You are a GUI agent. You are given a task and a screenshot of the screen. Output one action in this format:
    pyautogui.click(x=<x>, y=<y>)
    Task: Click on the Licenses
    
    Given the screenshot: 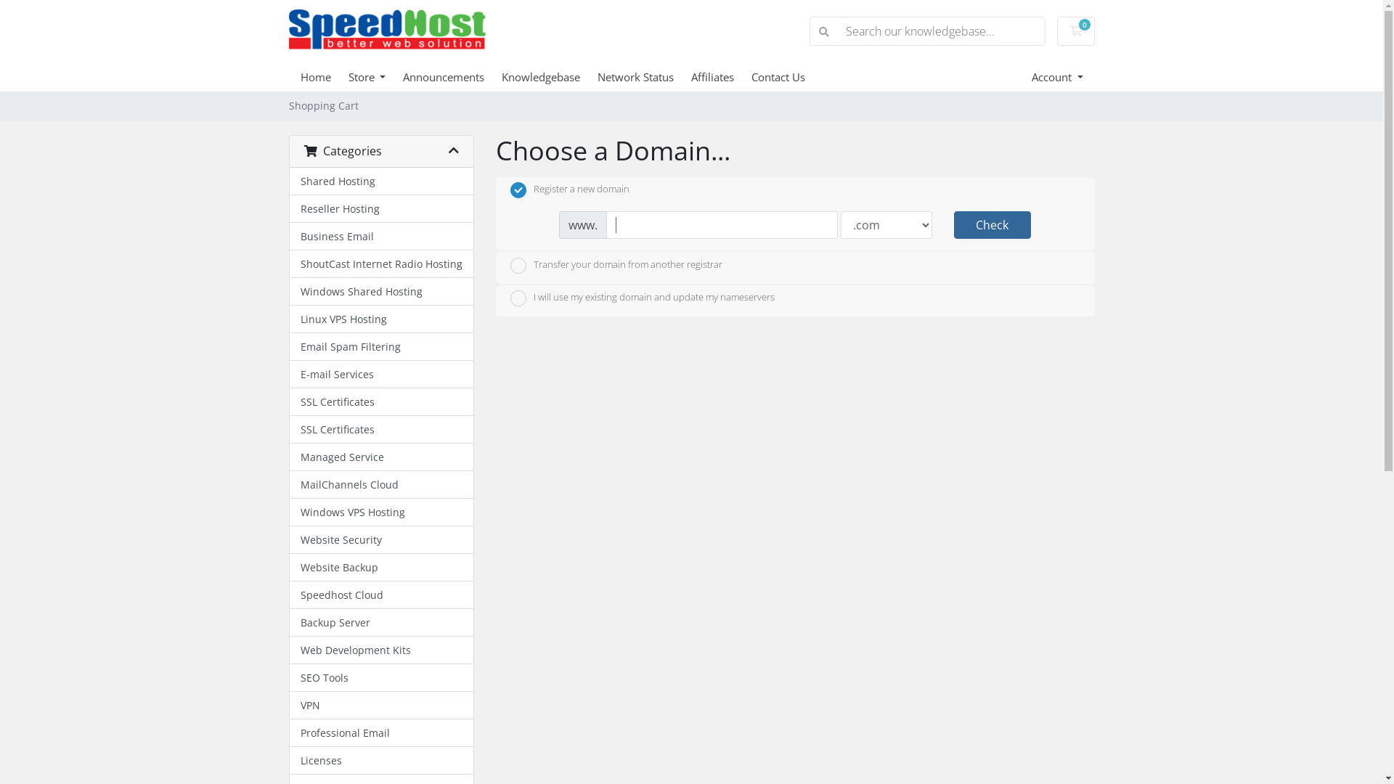 What is the action you would take?
    pyautogui.click(x=380, y=761)
    